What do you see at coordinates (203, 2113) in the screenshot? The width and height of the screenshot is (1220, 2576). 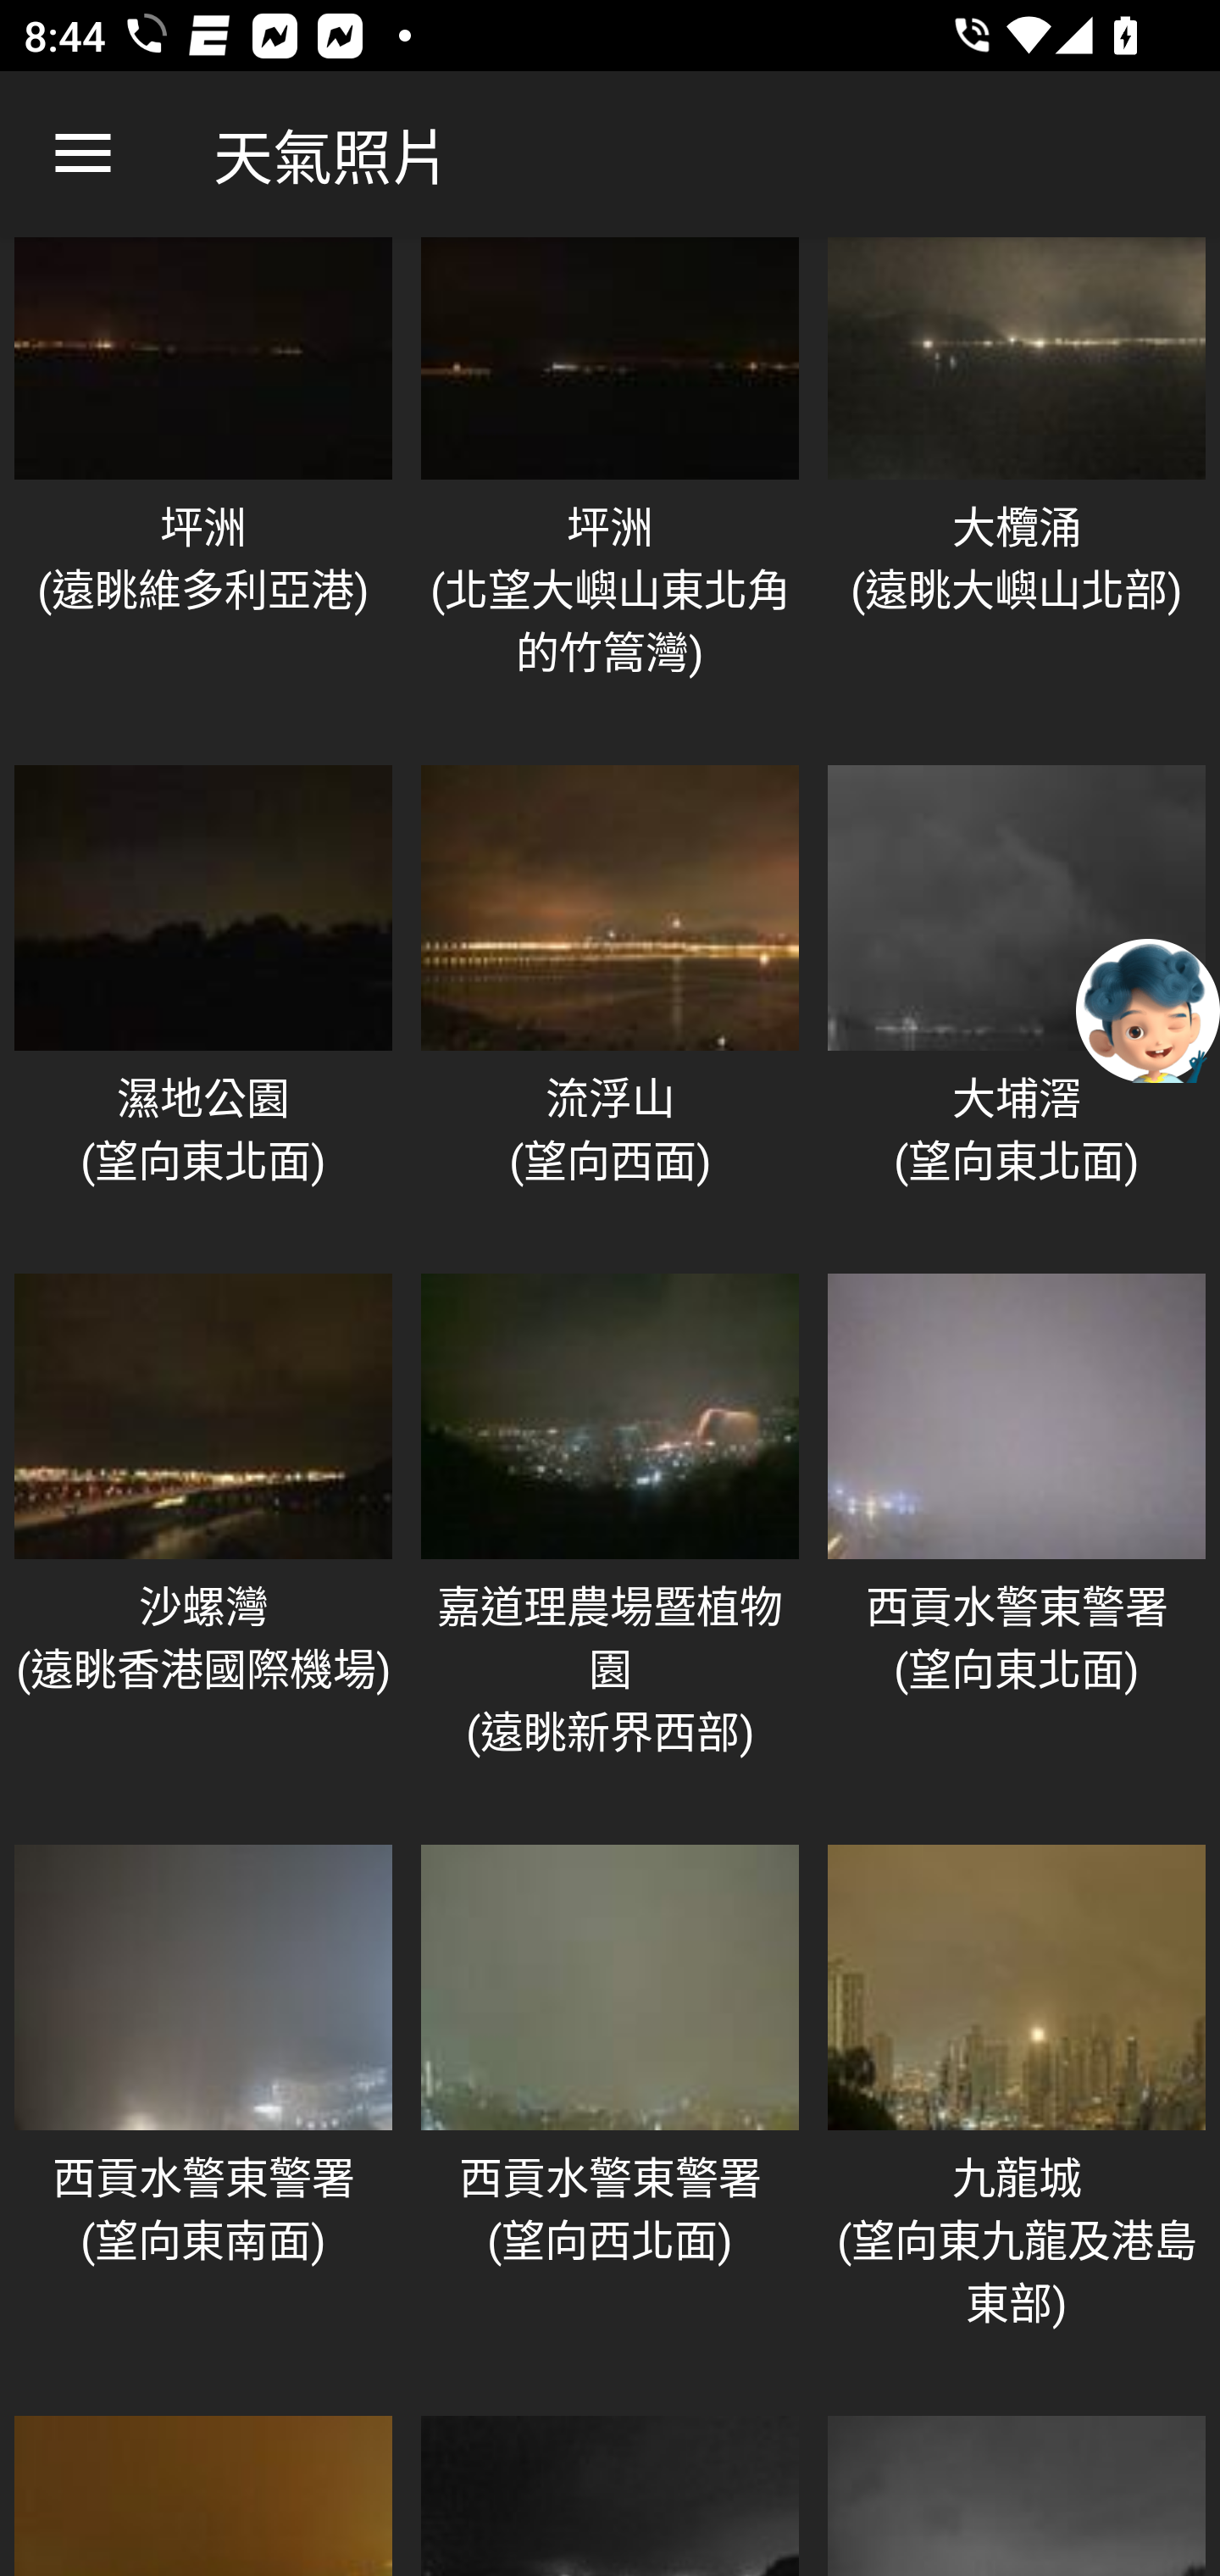 I see `西貢水警東警署
(望向東南面)` at bounding box center [203, 2113].